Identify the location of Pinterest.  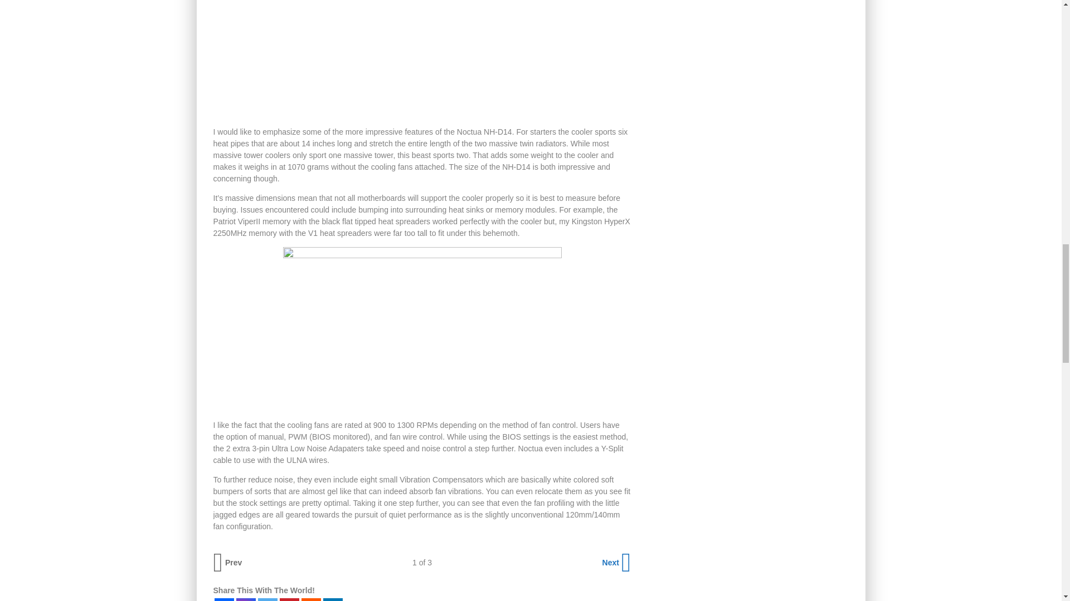
(289, 599).